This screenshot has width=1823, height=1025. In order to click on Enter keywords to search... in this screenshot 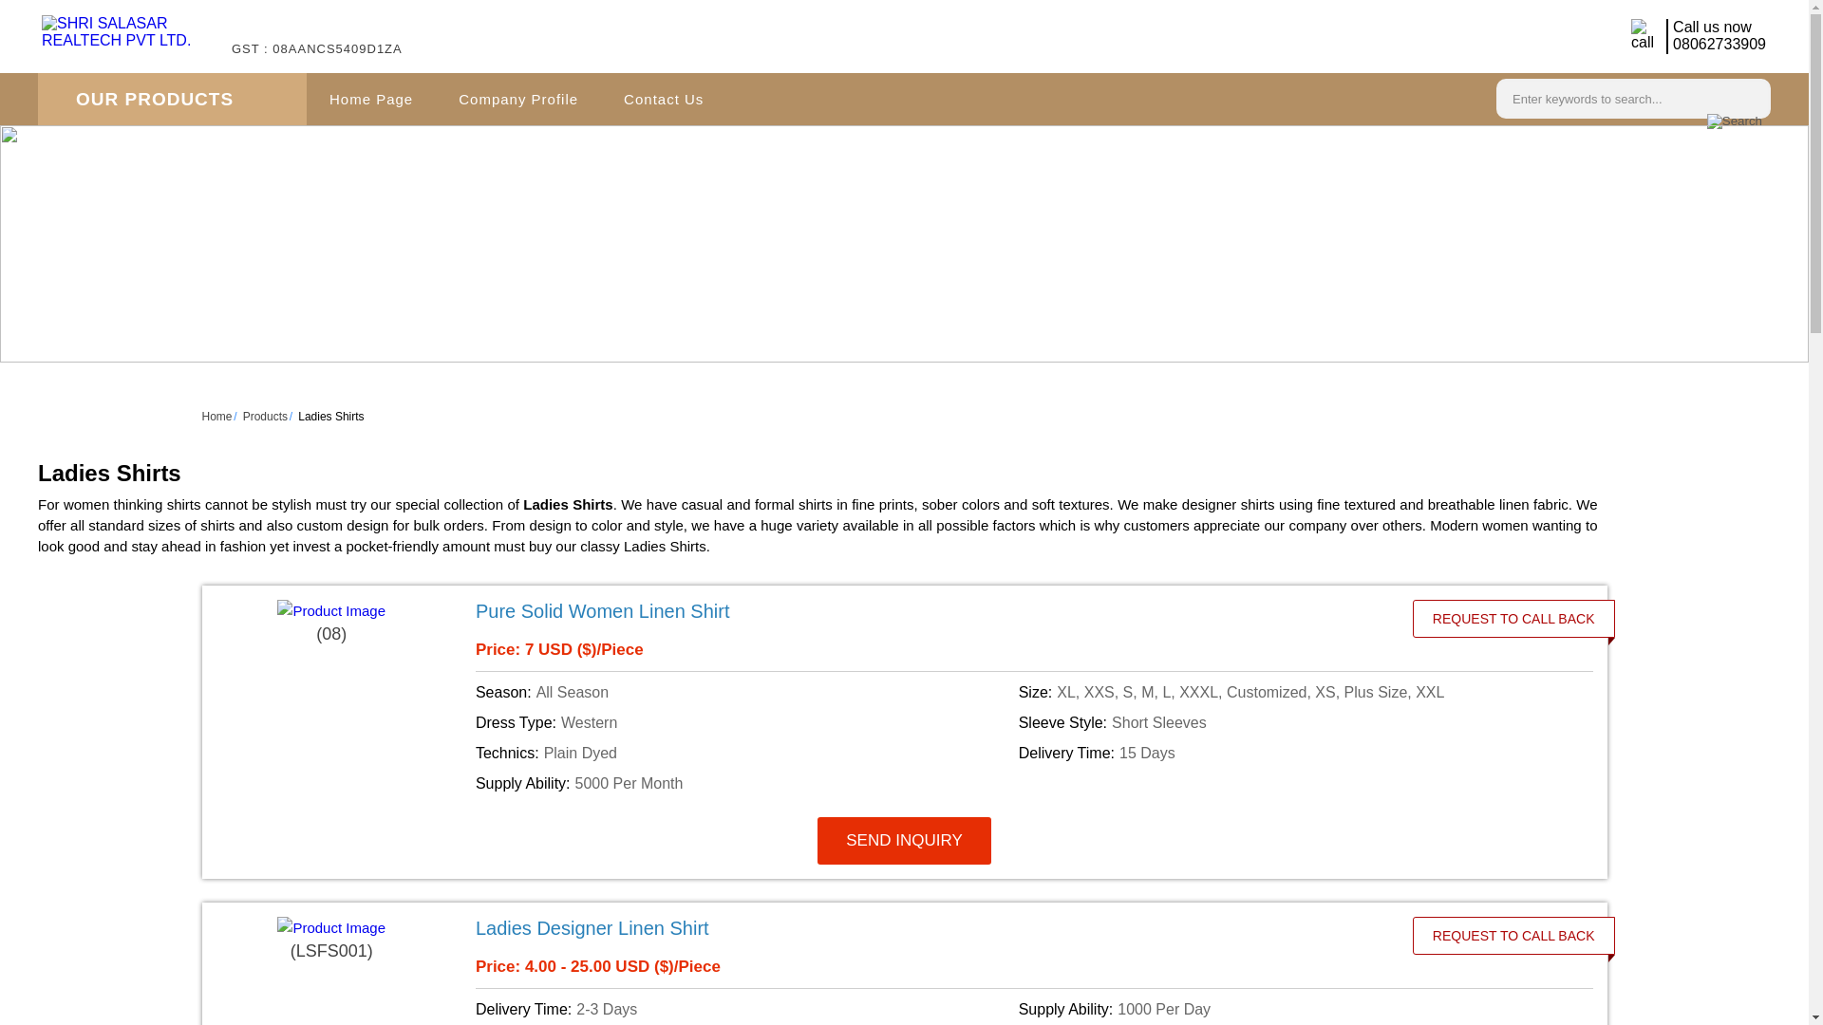, I will do `click(1610, 96)`.